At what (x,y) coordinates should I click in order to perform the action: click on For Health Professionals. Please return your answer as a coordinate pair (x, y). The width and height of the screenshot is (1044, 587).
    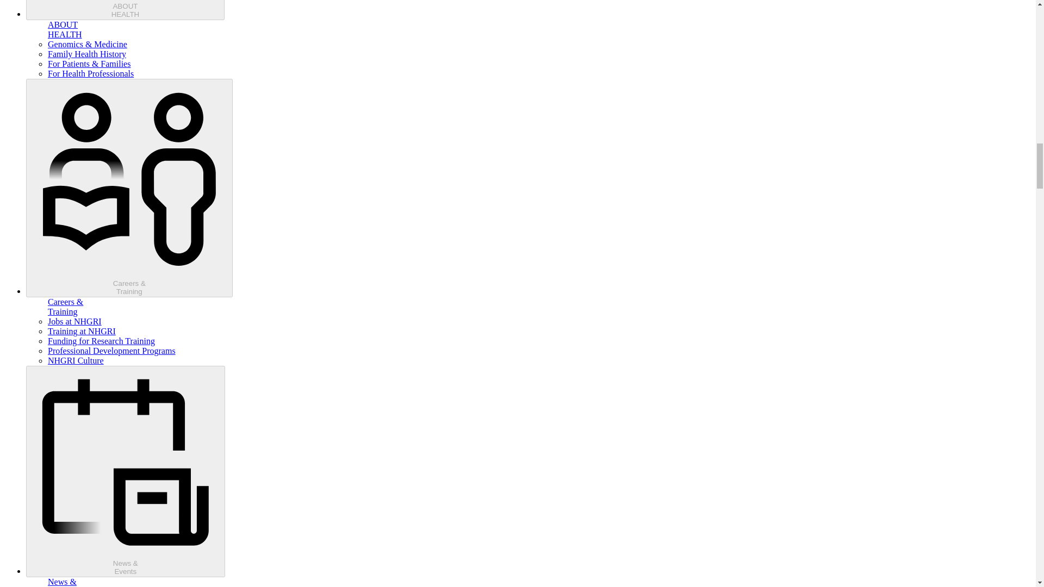
    Looking at the image, I should click on (90, 73).